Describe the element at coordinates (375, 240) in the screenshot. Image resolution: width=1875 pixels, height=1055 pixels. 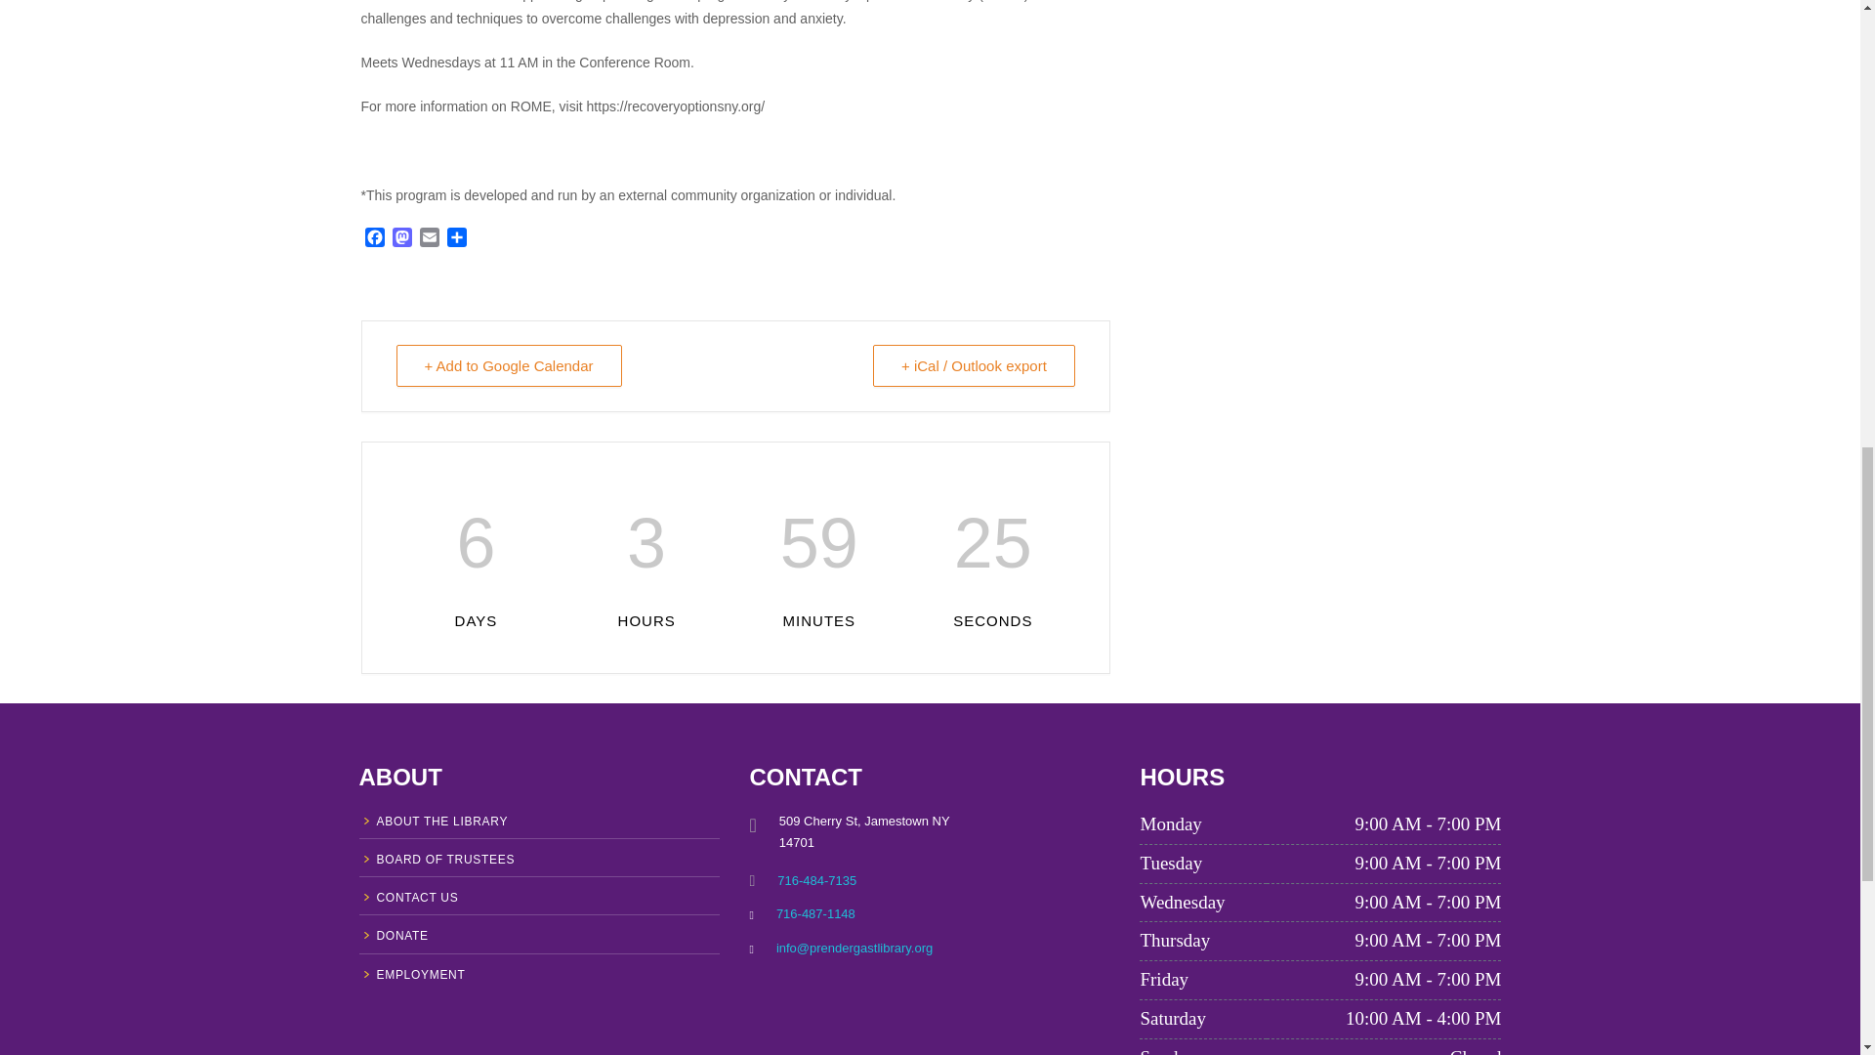
I see `Facebook` at that location.